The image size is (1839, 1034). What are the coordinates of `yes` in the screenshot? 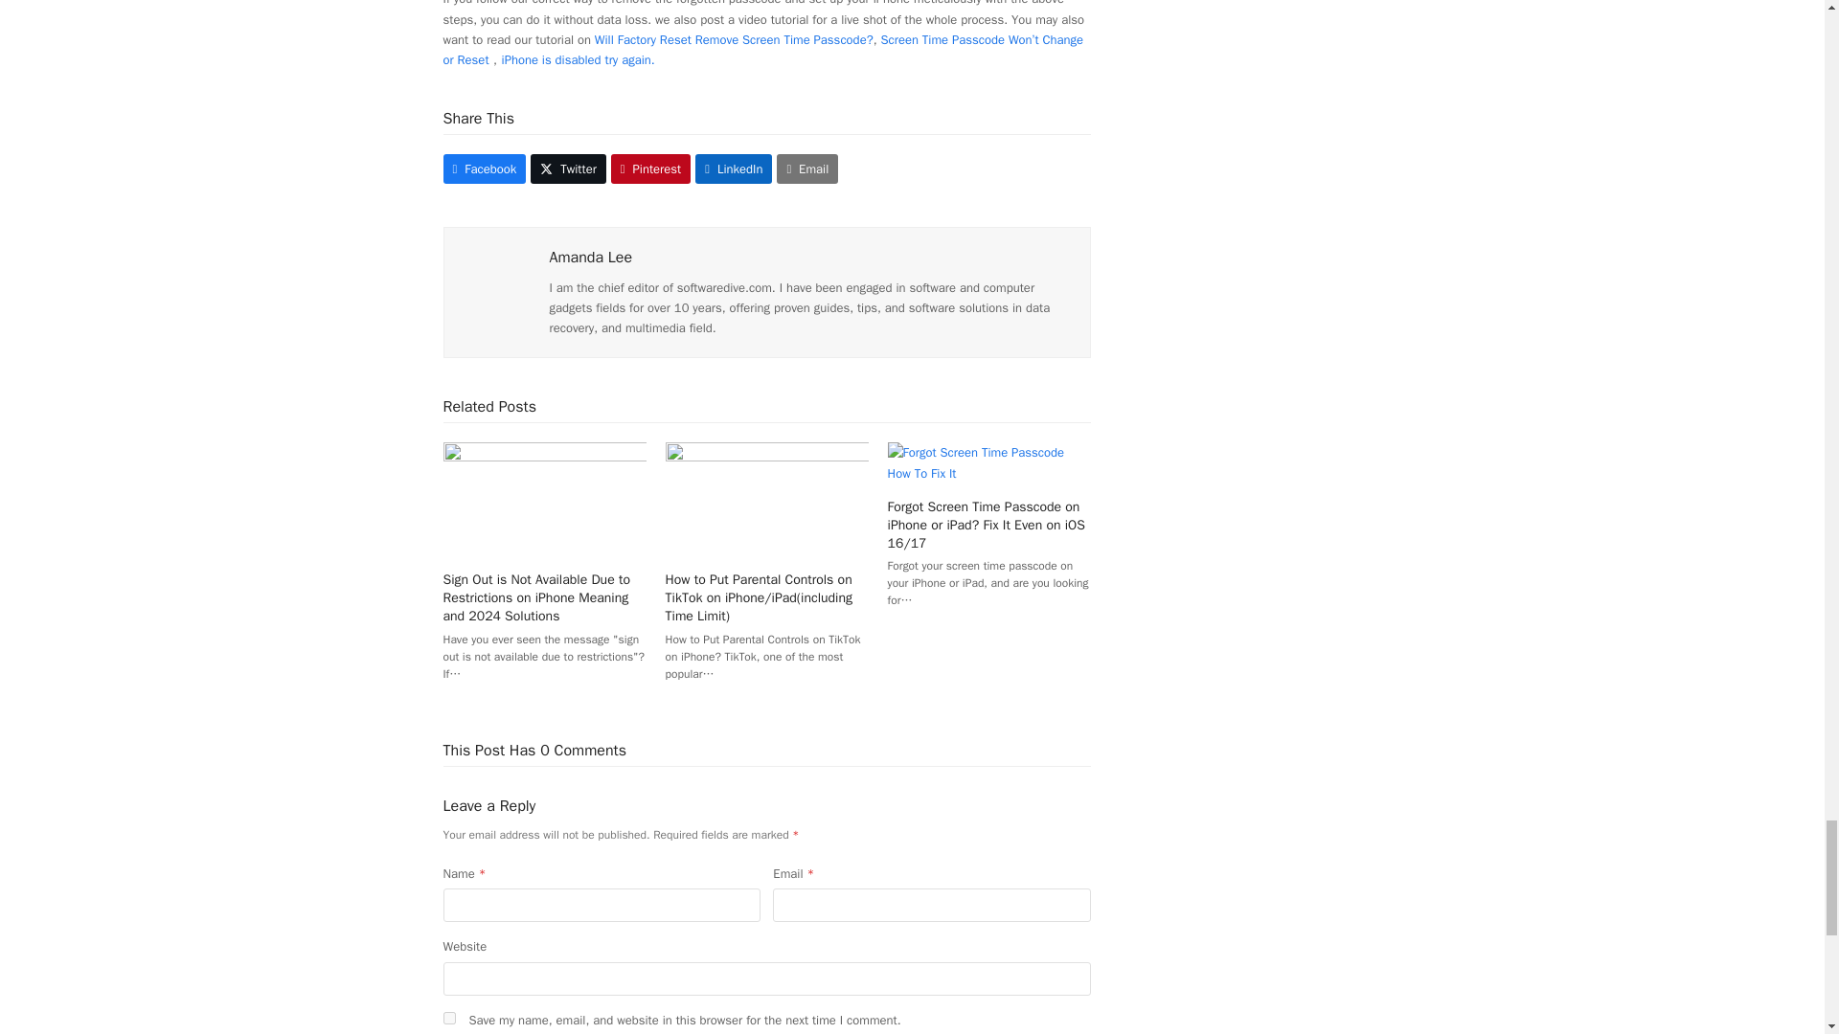 It's located at (448, 1019).